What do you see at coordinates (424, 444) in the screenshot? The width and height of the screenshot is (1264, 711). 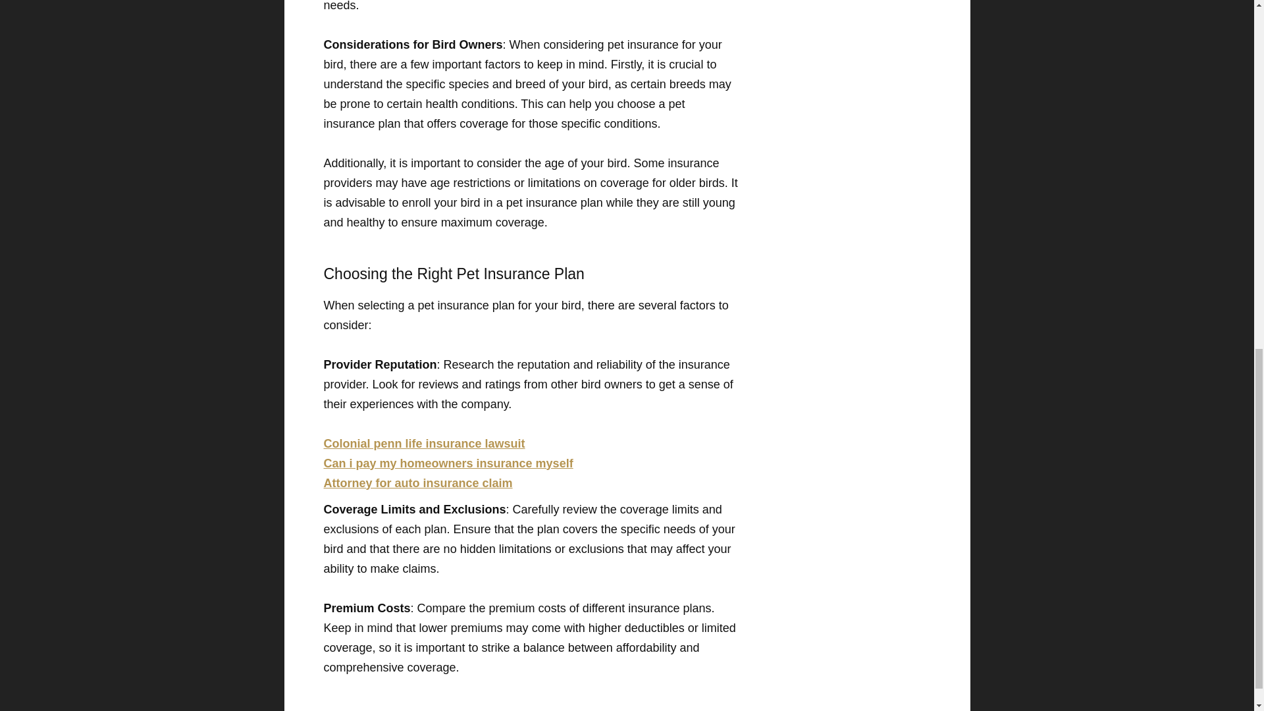 I see `Colonial penn life insurance lawsuit` at bounding box center [424, 444].